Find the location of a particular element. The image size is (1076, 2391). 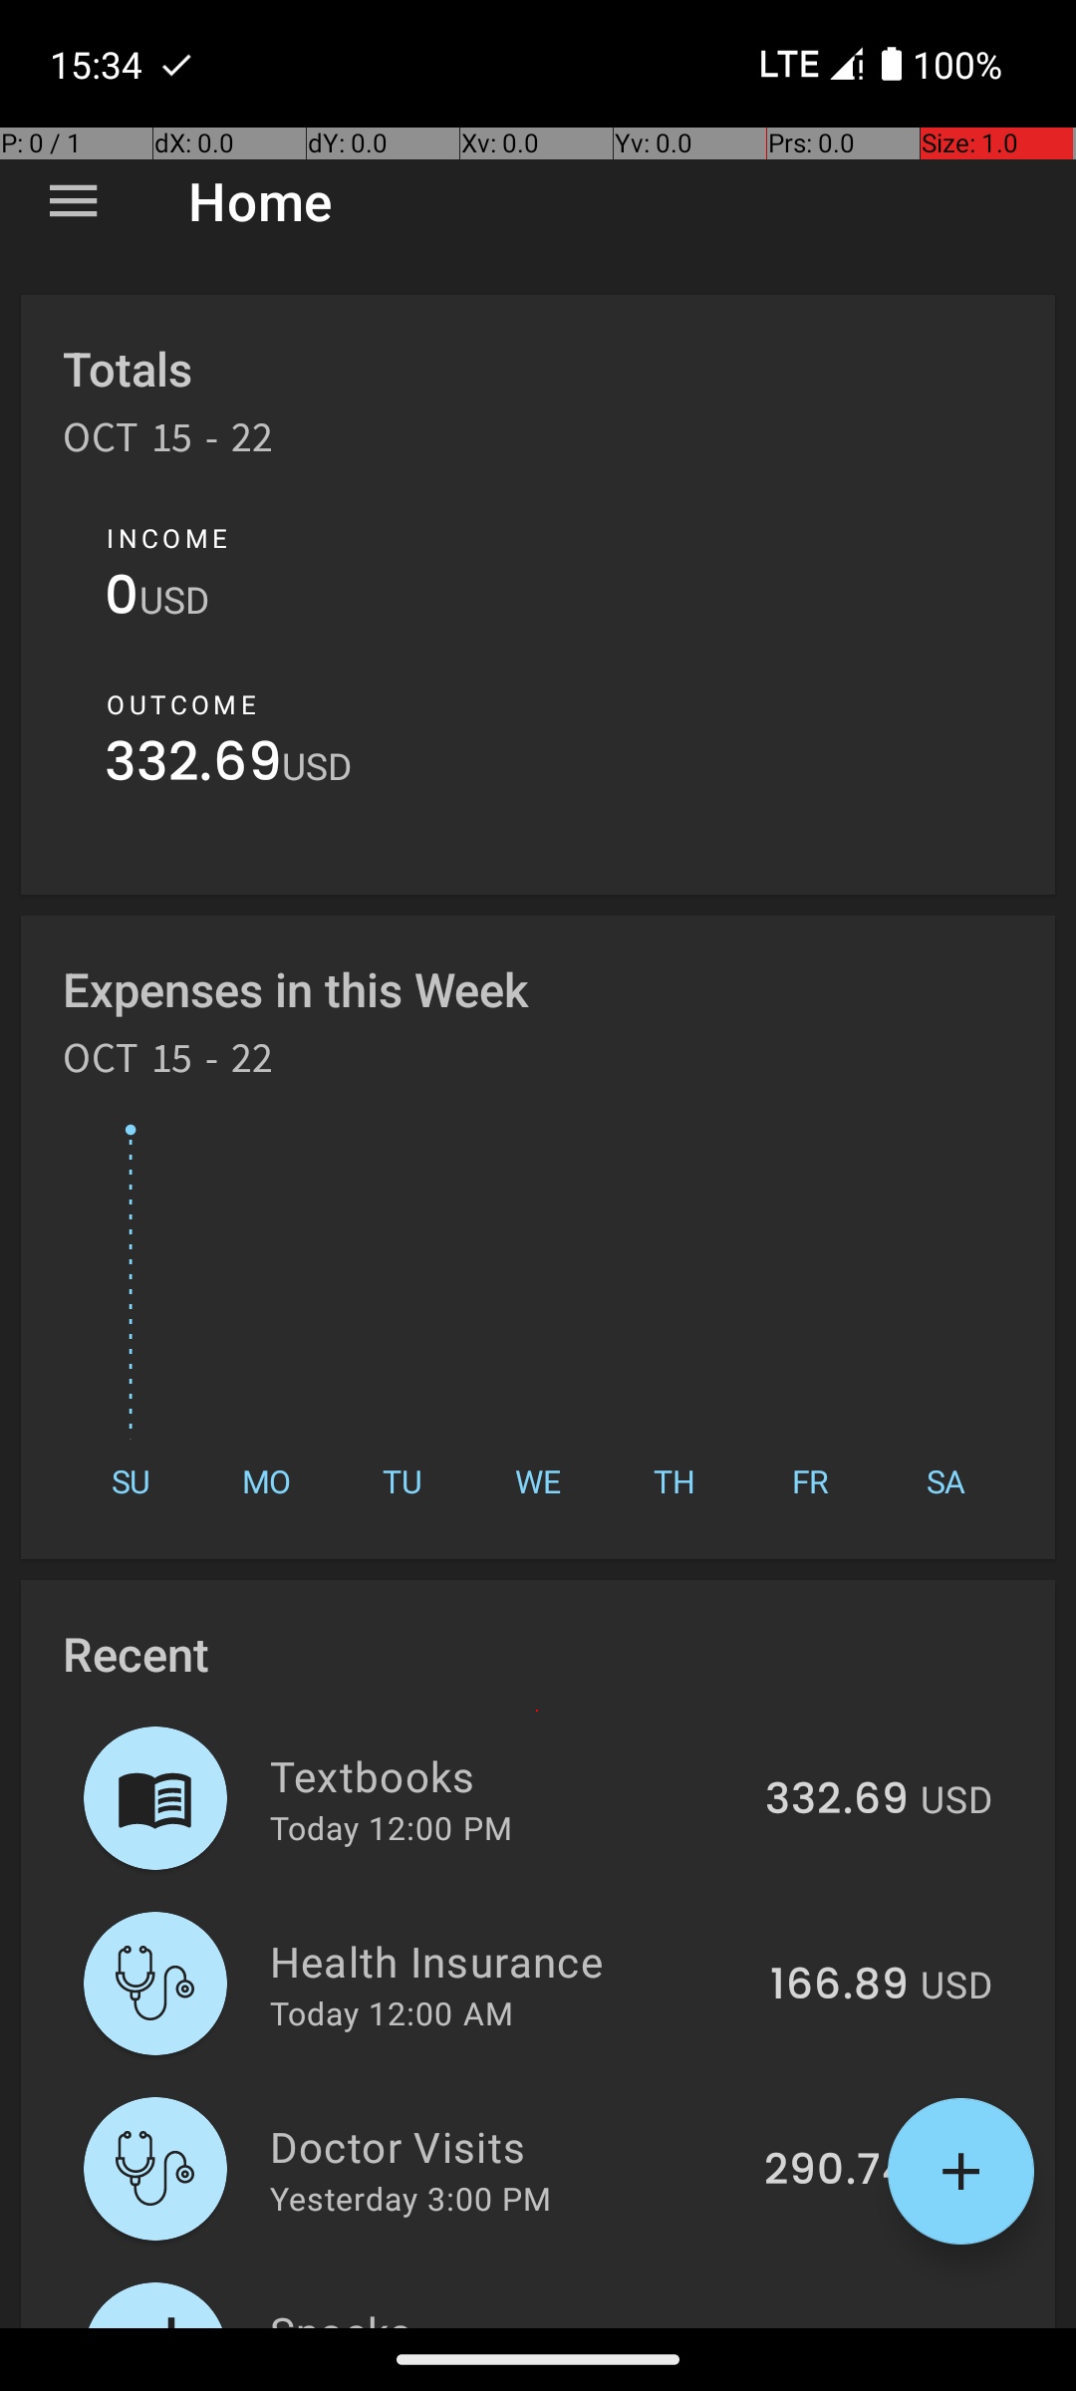

Textbooks is located at coordinates (506, 1775).